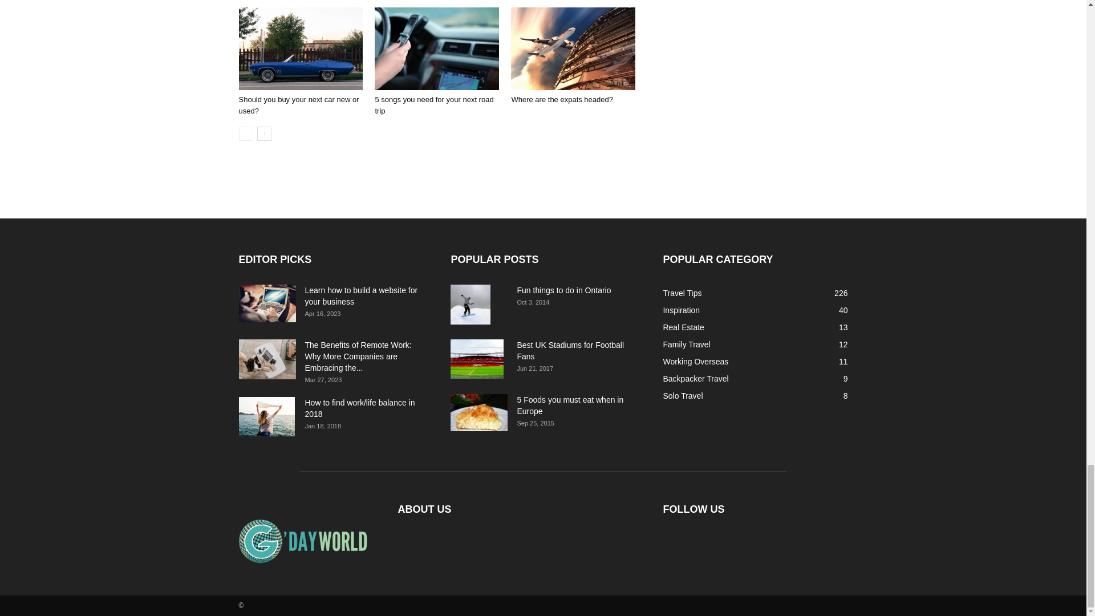  What do you see at coordinates (573, 48) in the screenshot?
I see `Where are the expats headed?` at bounding box center [573, 48].